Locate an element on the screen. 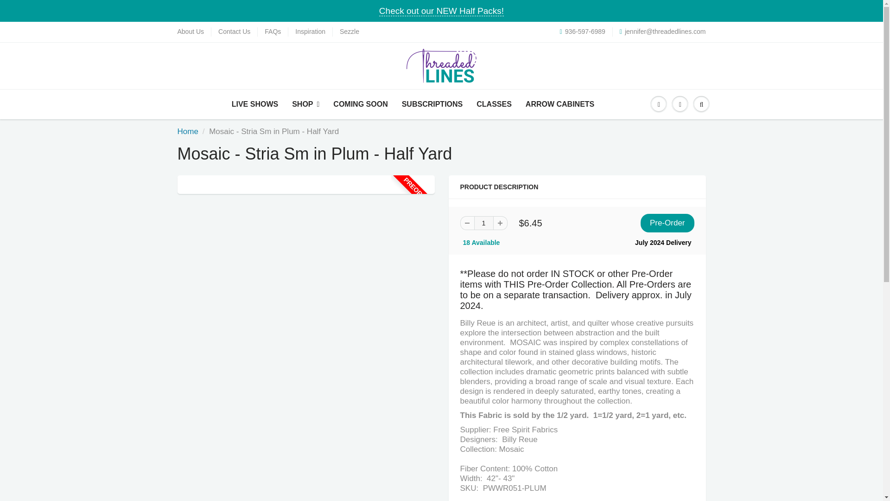 The image size is (890, 501). Contact Us is located at coordinates (234, 32).